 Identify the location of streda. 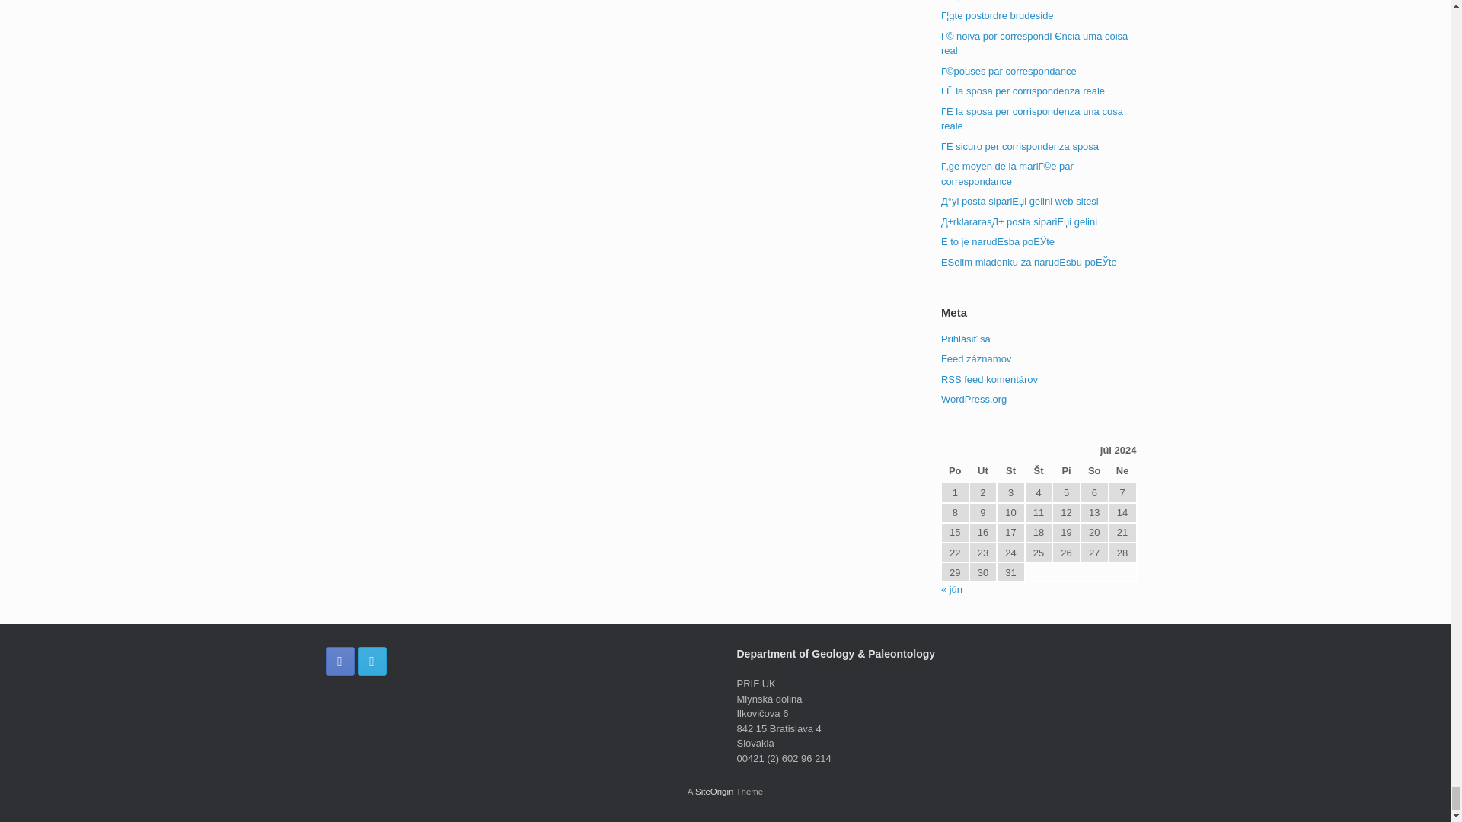
(1010, 472).